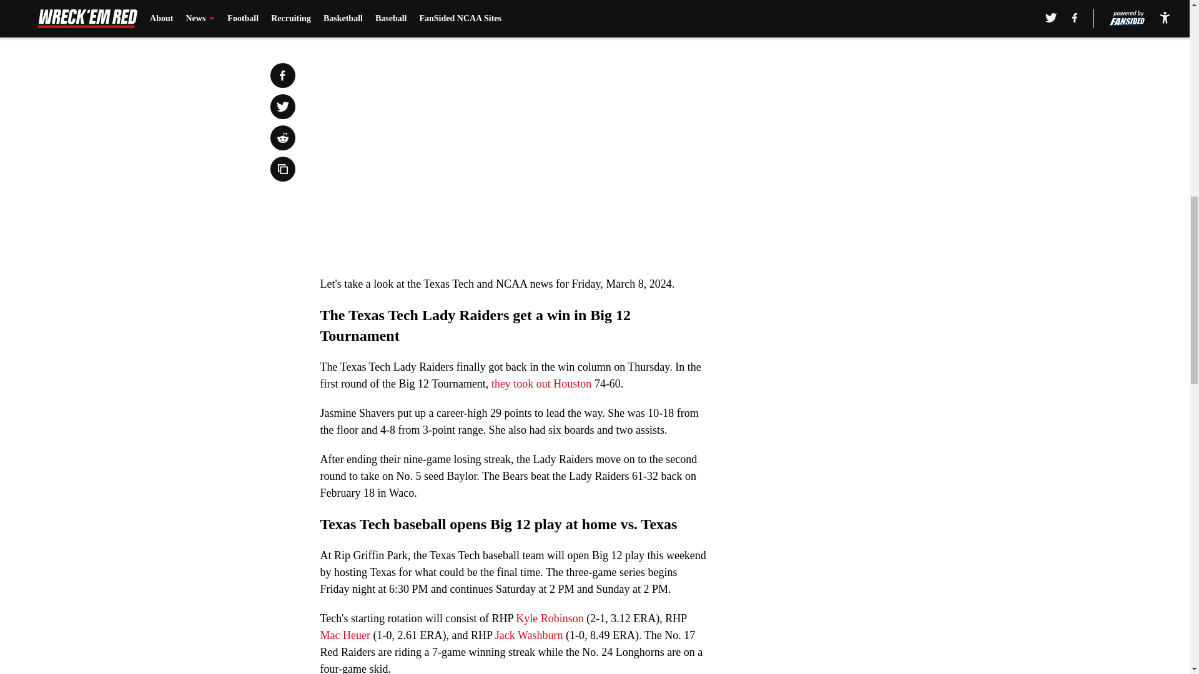 The width and height of the screenshot is (1199, 674). Describe the element at coordinates (540, 383) in the screenshot. I see `they took out Houston` at that location.